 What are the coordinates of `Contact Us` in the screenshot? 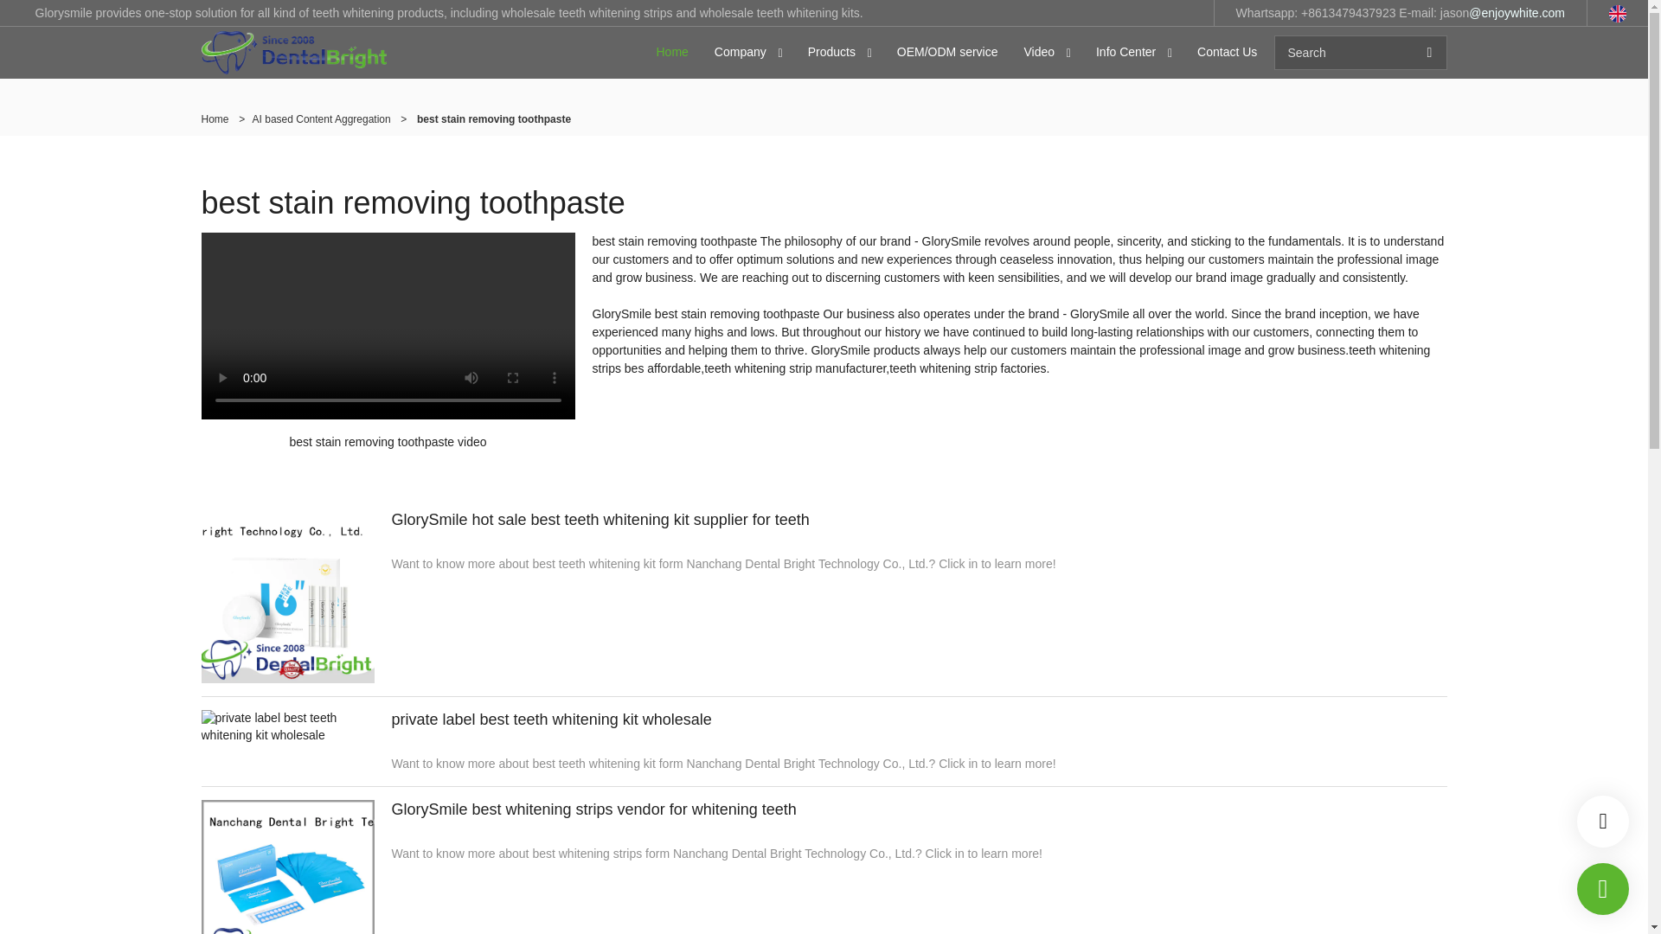 It's located at (1227, 52).